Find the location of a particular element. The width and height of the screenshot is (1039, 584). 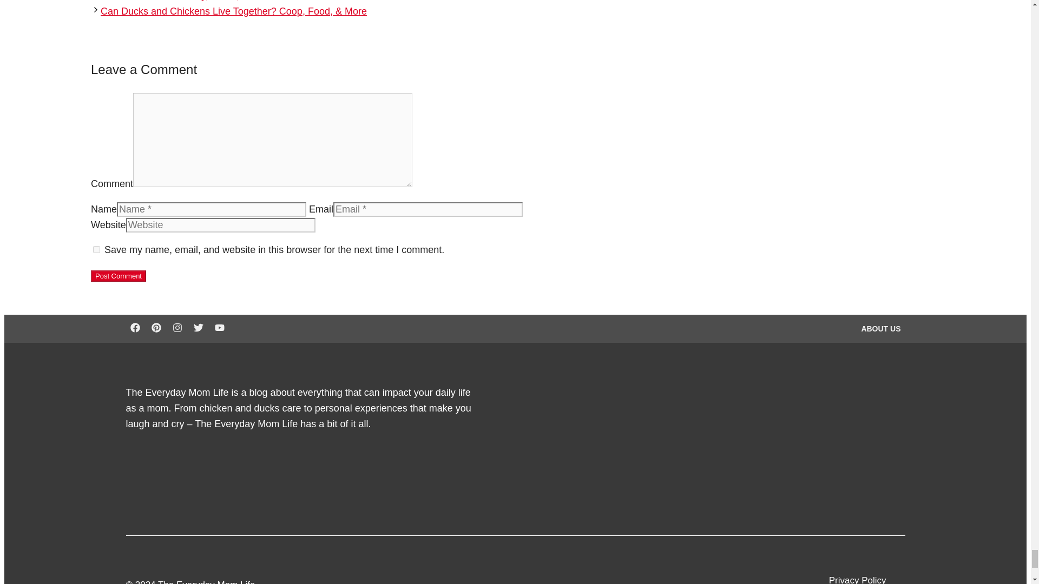

yes is located at coordinates (96, 249).